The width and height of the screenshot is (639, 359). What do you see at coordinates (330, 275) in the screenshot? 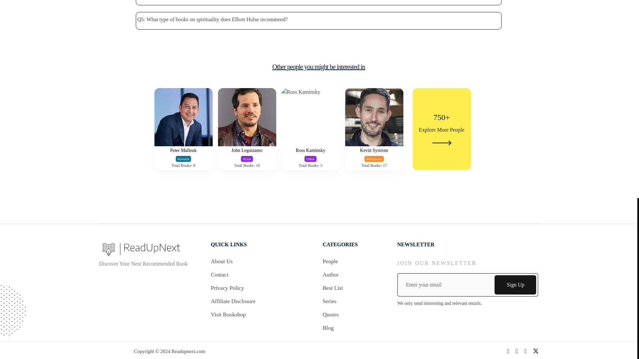
I see `Sign Up` at bounding box center [330, 275].